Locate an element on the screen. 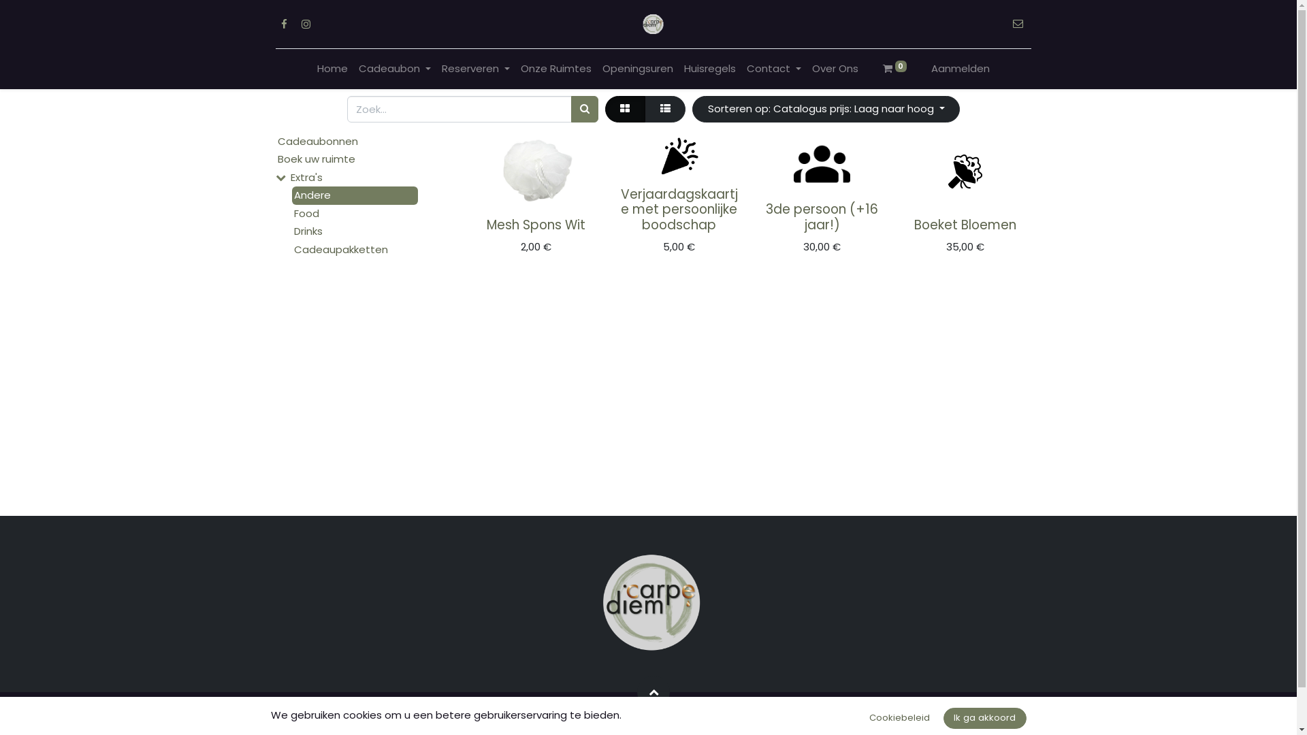 This screenshot has height=735, width=1307. Mesh Spons Wit is located at coordinates (536, 225).